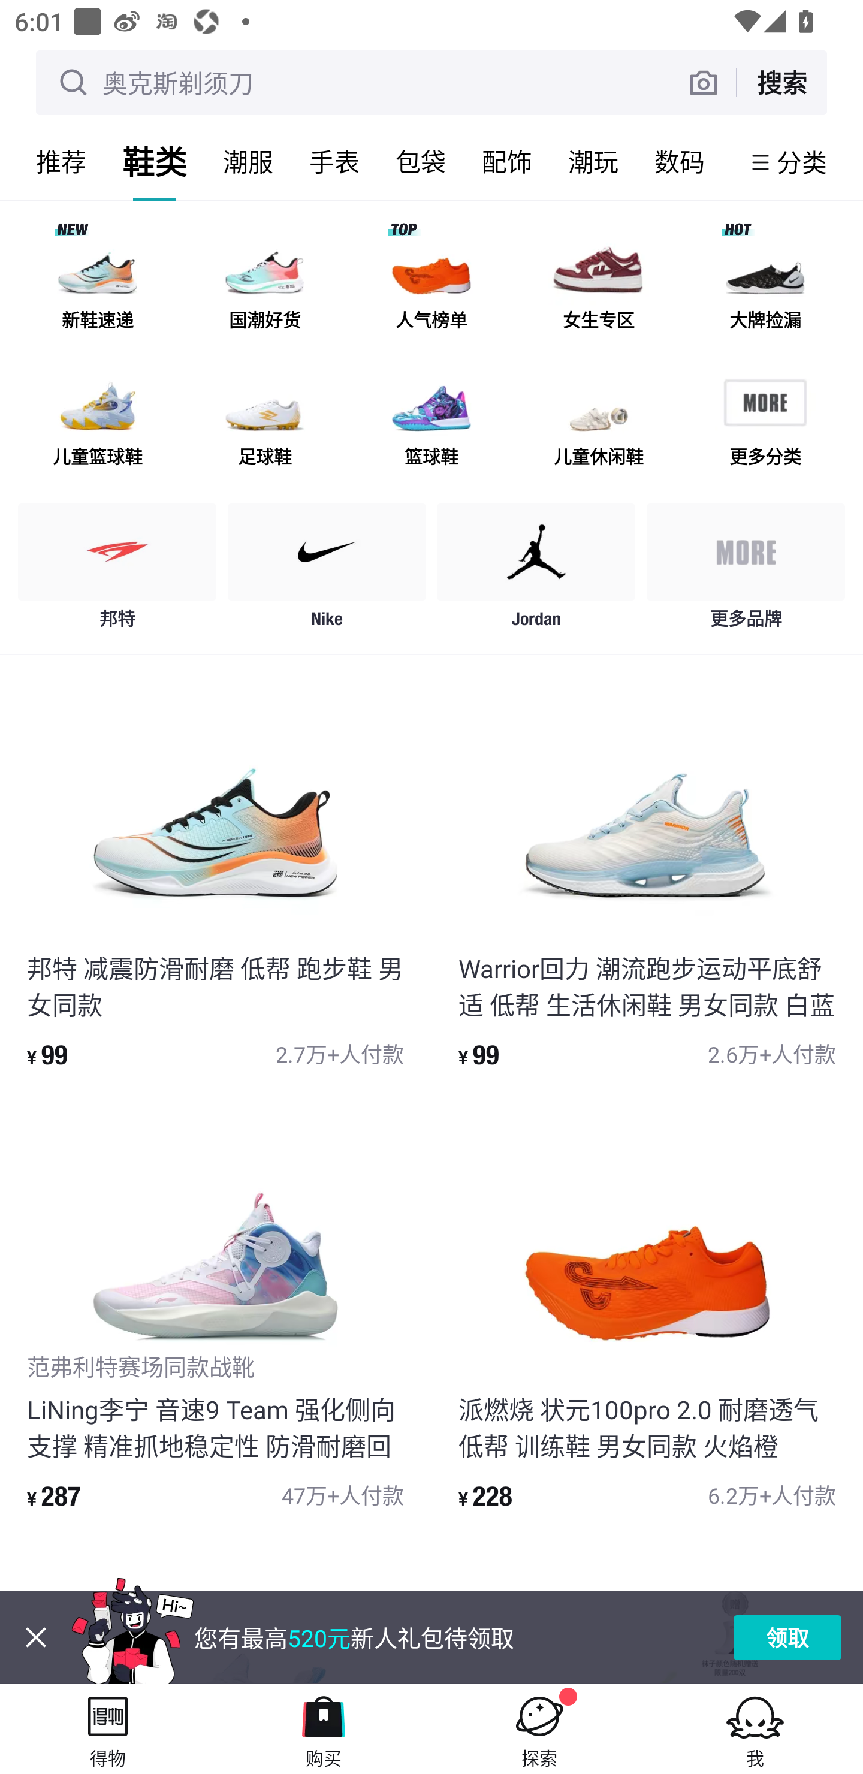  I want to click on 鞋类, so click(155, 162).